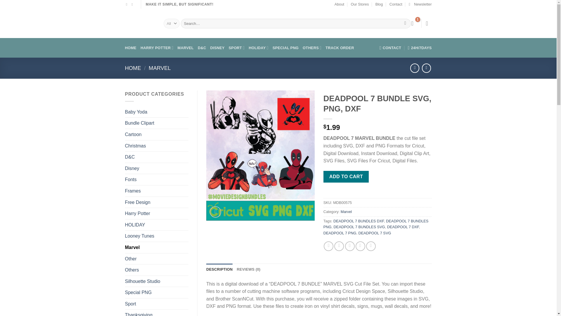 This screenshot has height=316, width=561. Describe the element at coordinates (140, 23) in the screenshot. I see `Movie Design Bundles - Everything you need in this one!` at that location.